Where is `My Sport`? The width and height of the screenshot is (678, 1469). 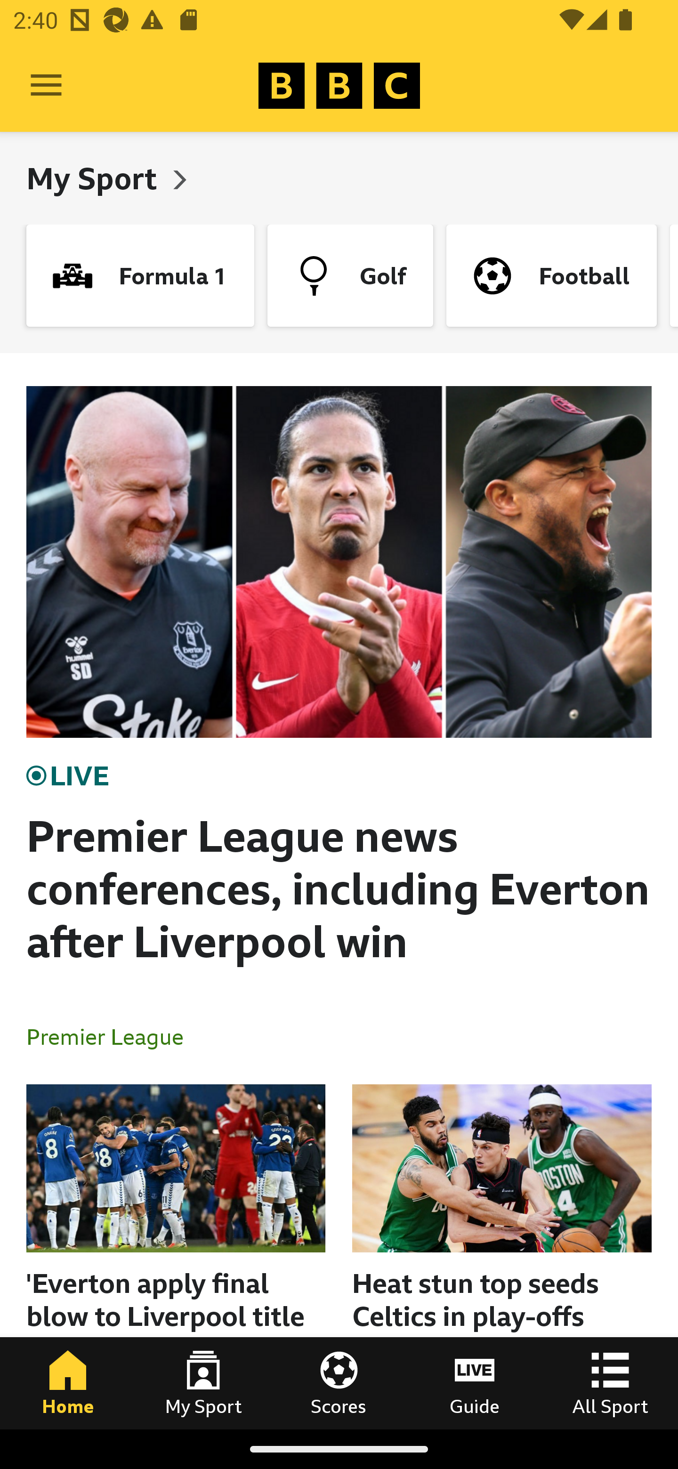 My Sport is located at coordinates (95, 178).